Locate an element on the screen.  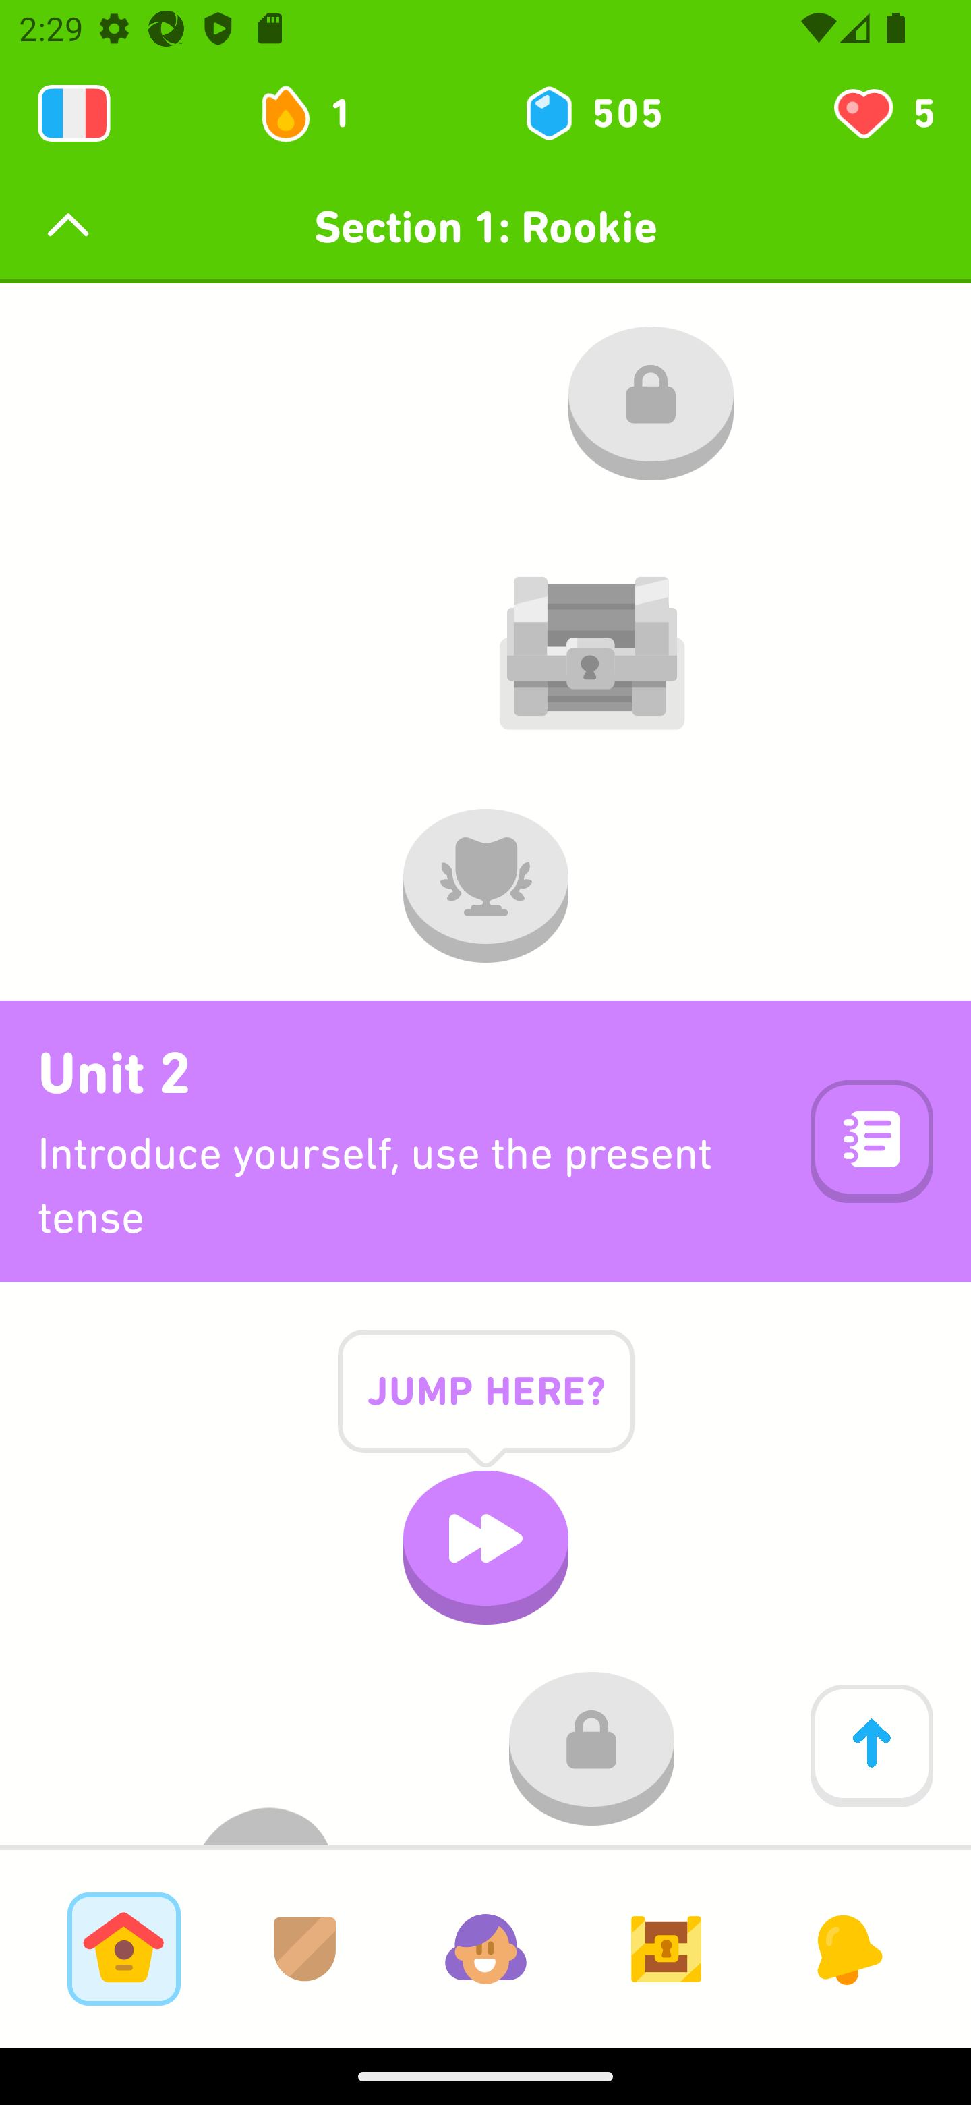
Learning 2131888976 is located at coordinates (74, 113).